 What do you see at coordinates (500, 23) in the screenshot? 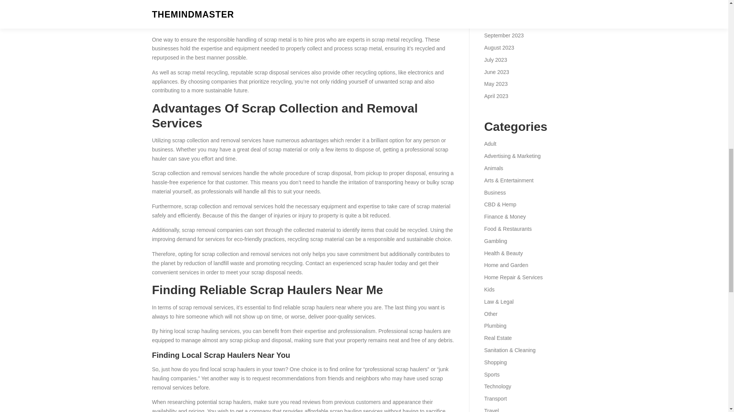
I see `October 2023` at bounding box center [500, 23].